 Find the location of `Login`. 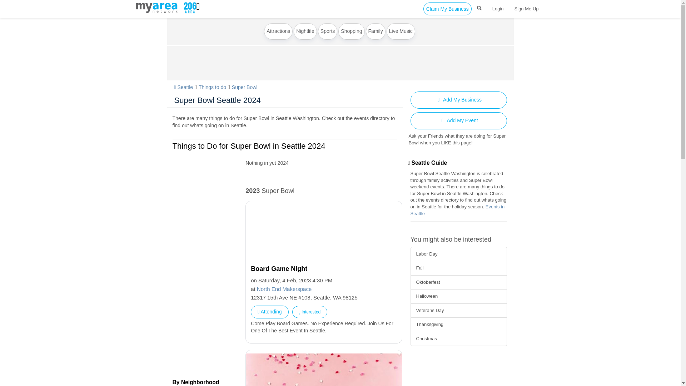

Login is located at coordinates (498, 9).